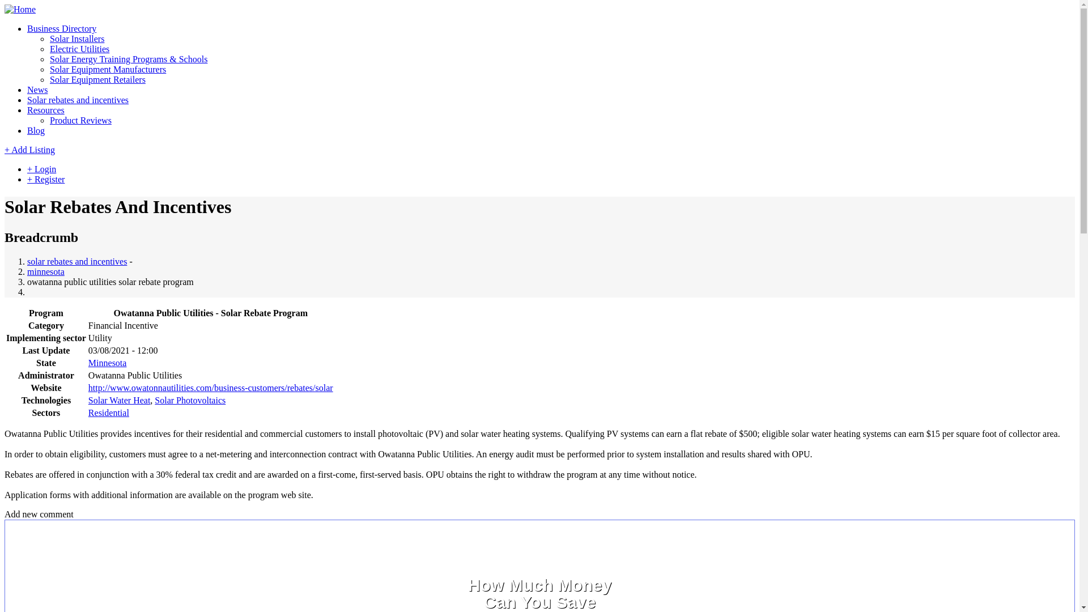  I want to click on Companies that sell solar energy related equipment, so click(97, 79).